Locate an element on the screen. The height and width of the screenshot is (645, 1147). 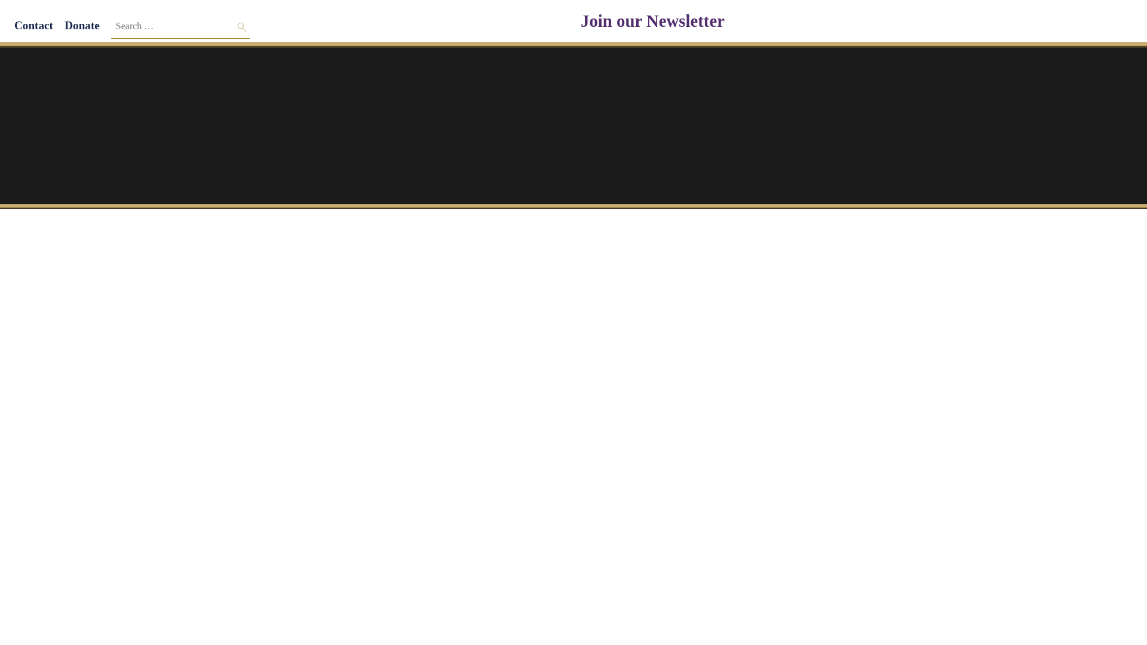
Search is located at coordinates (243, 27).